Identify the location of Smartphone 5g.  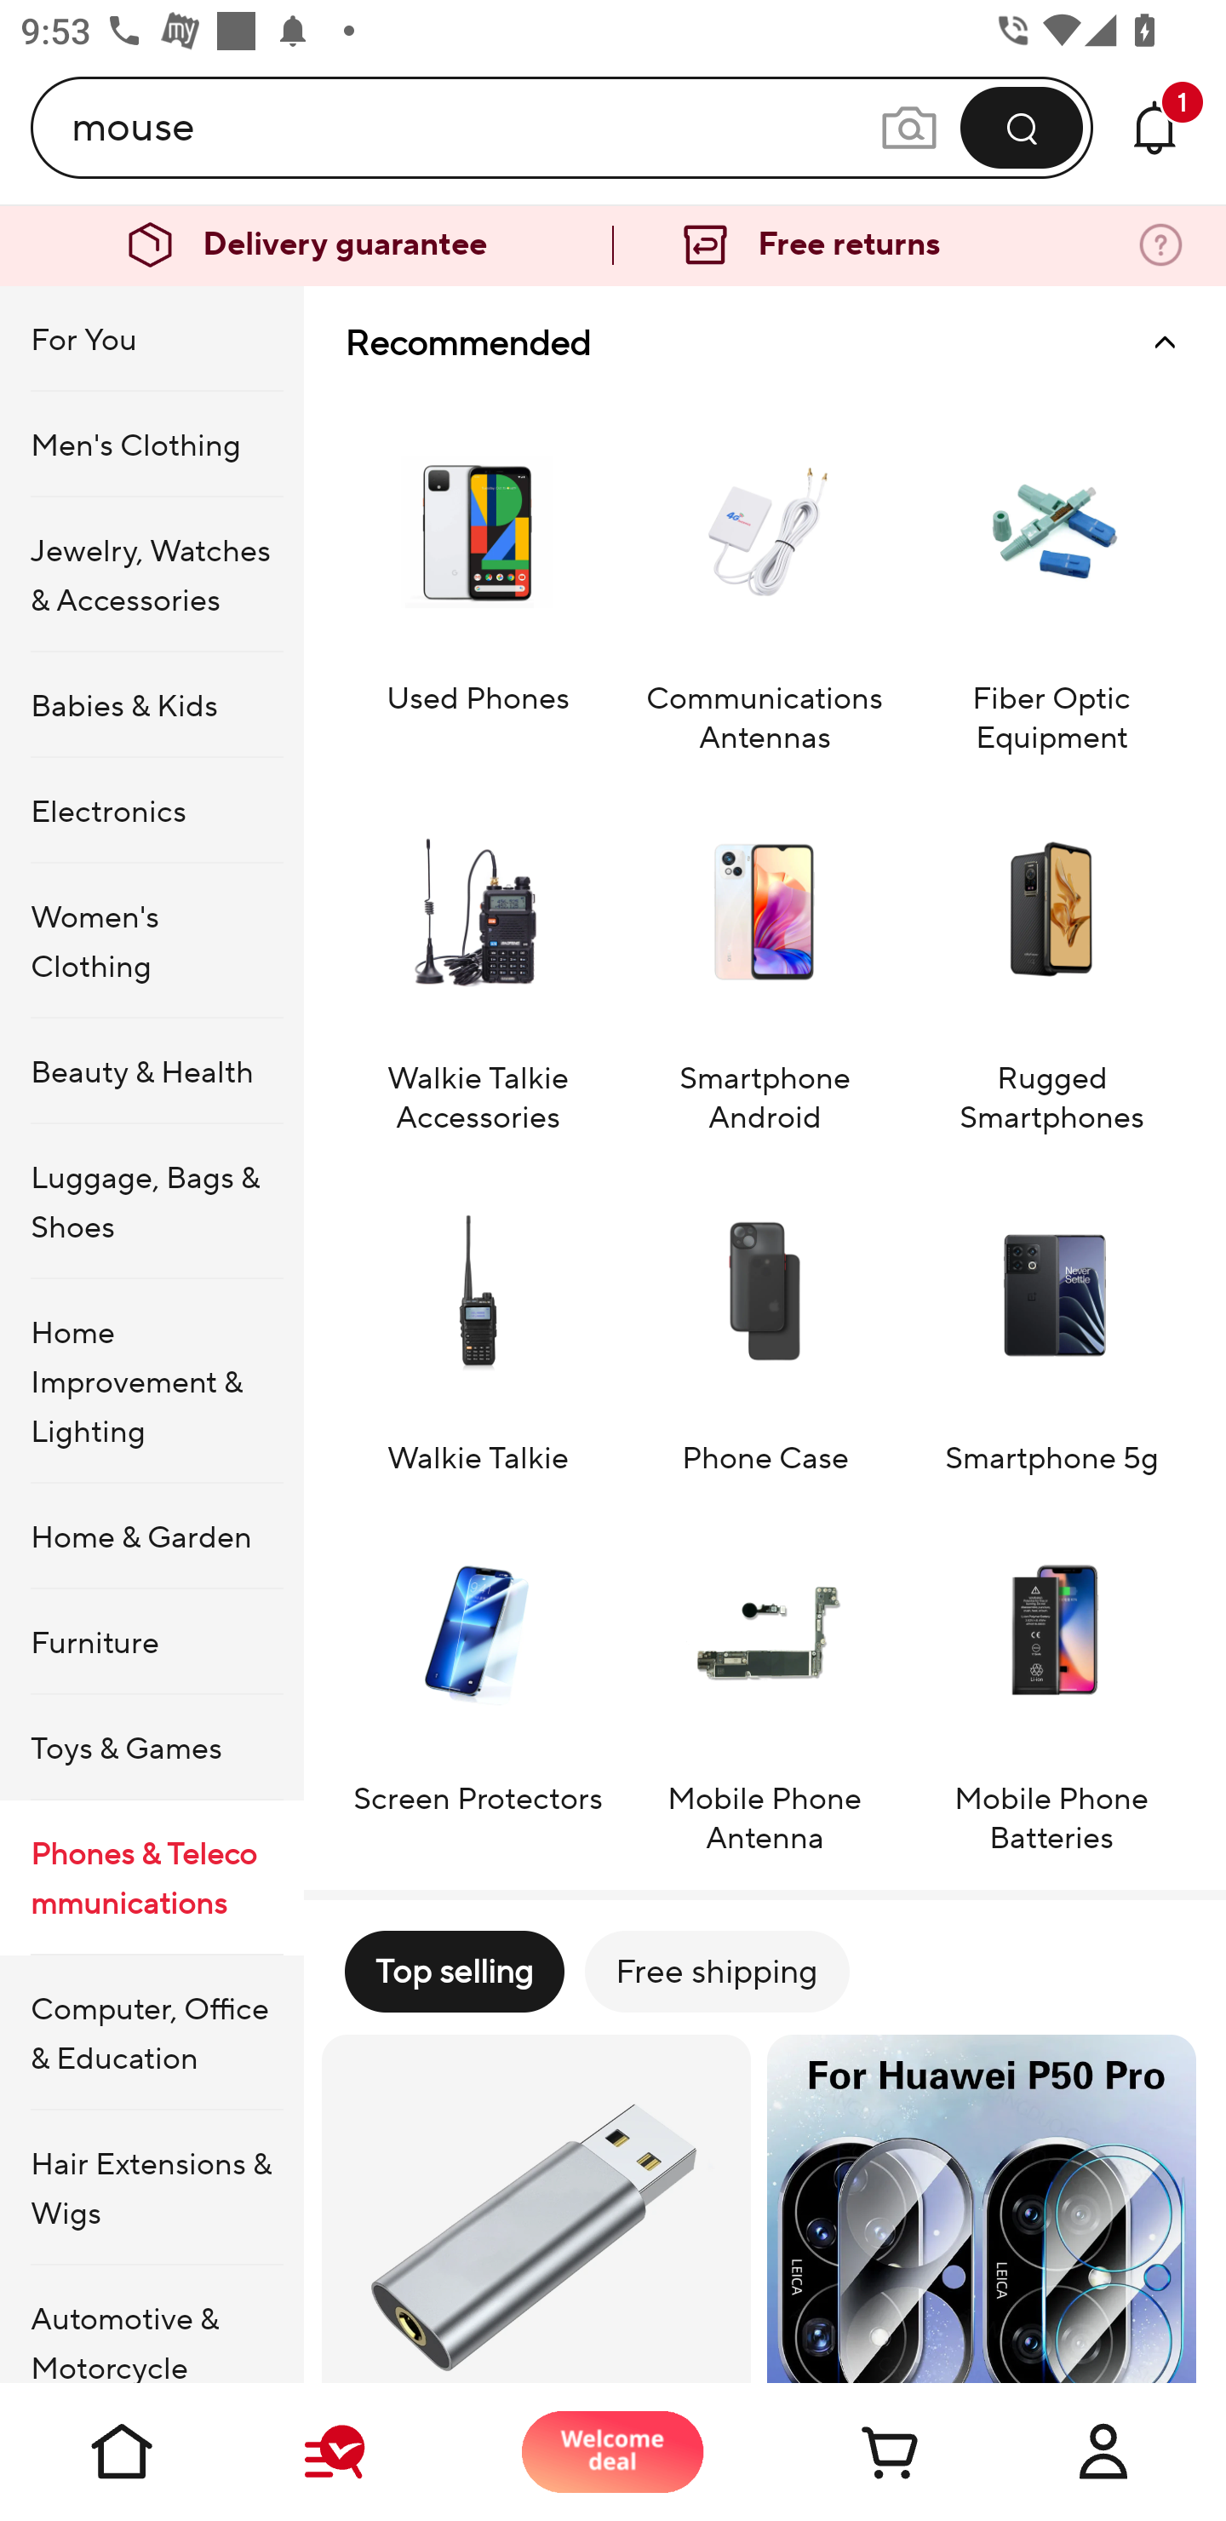
(1051, 1319).